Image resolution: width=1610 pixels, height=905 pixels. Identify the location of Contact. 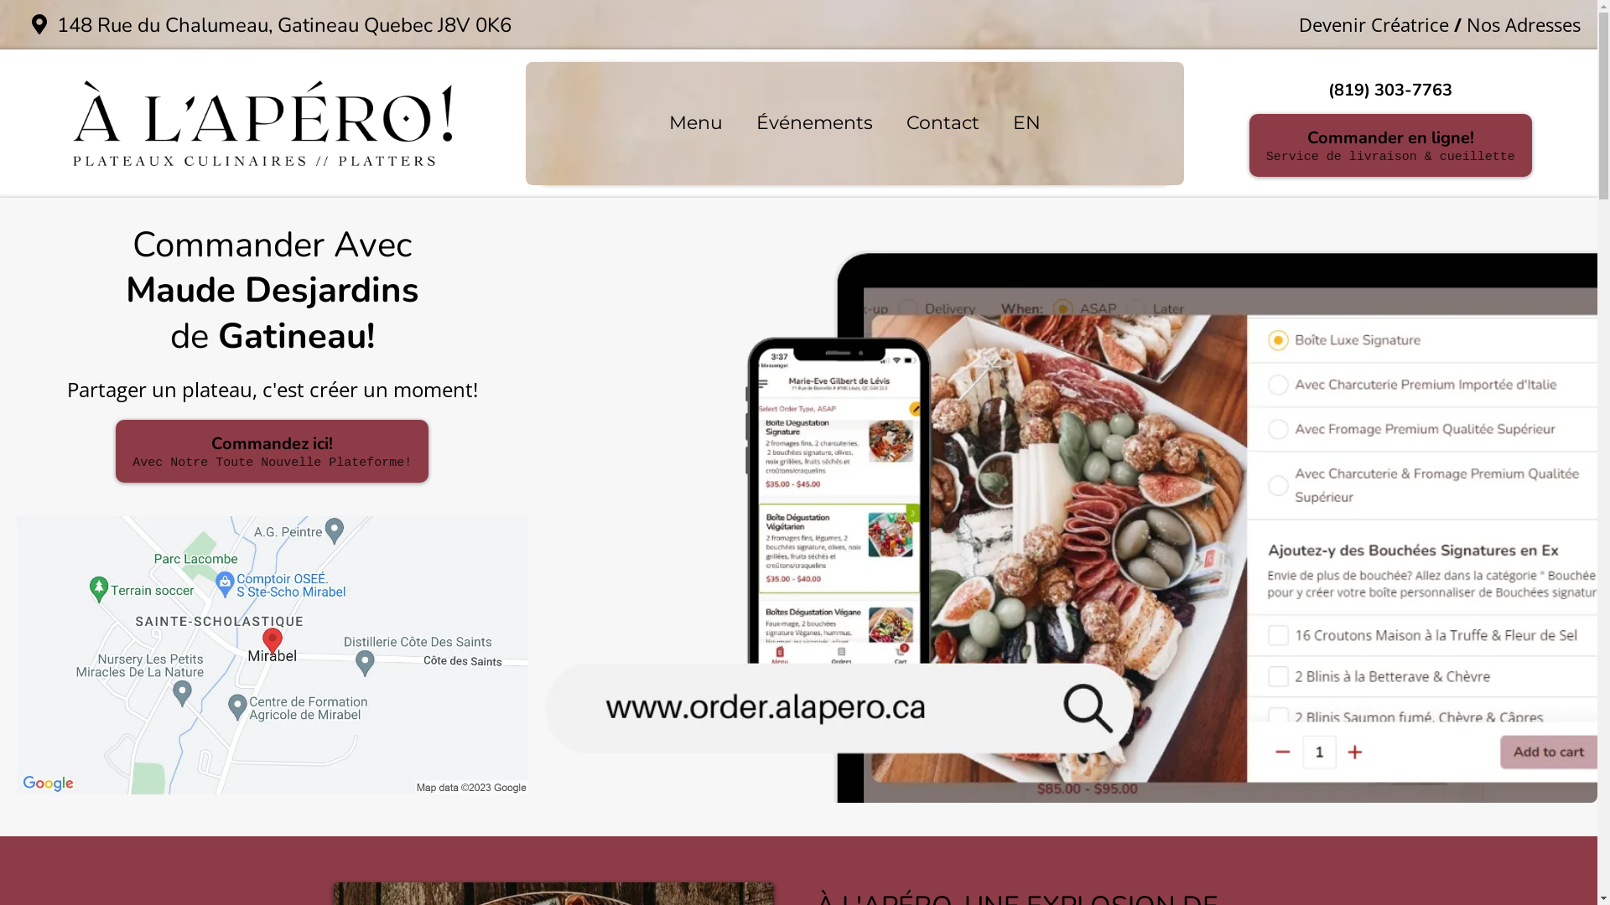
(943, 124).